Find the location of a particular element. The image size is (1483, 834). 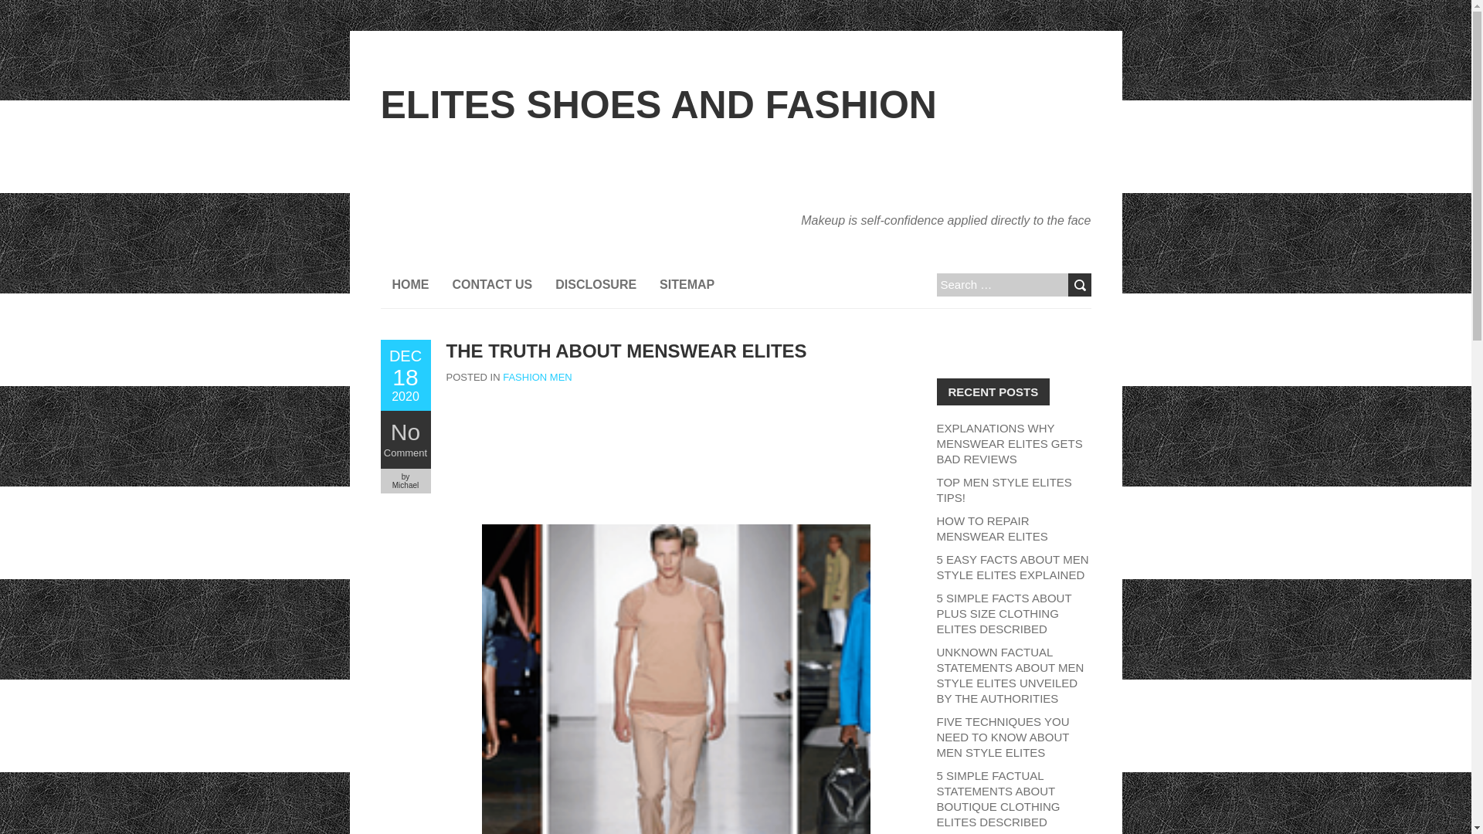

No is located at coordinates (405, 432).